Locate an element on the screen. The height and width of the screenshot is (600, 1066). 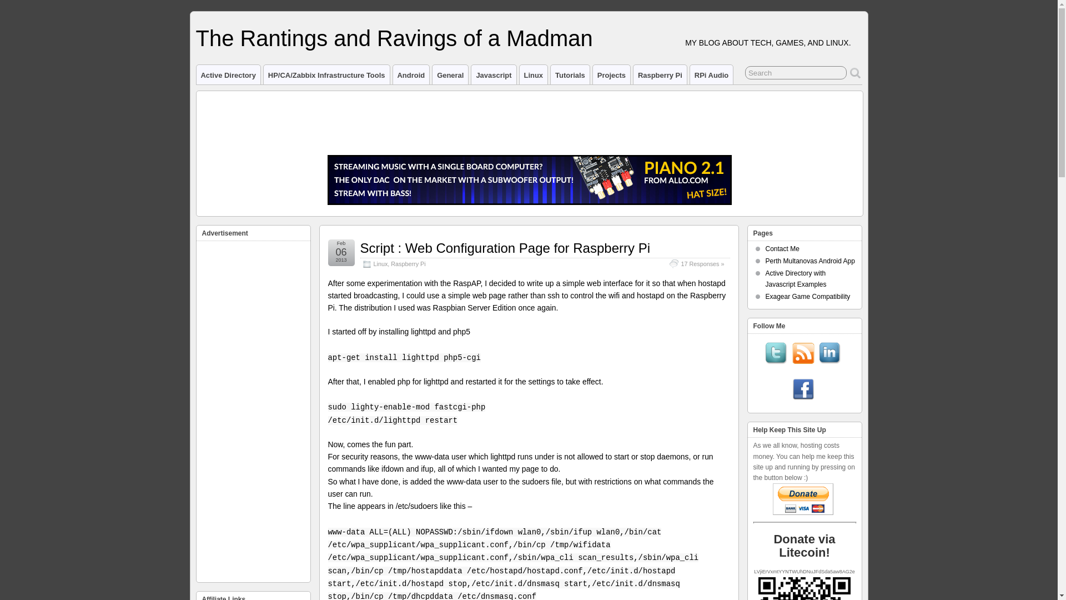
Projects is located at coordinates (611, 74).